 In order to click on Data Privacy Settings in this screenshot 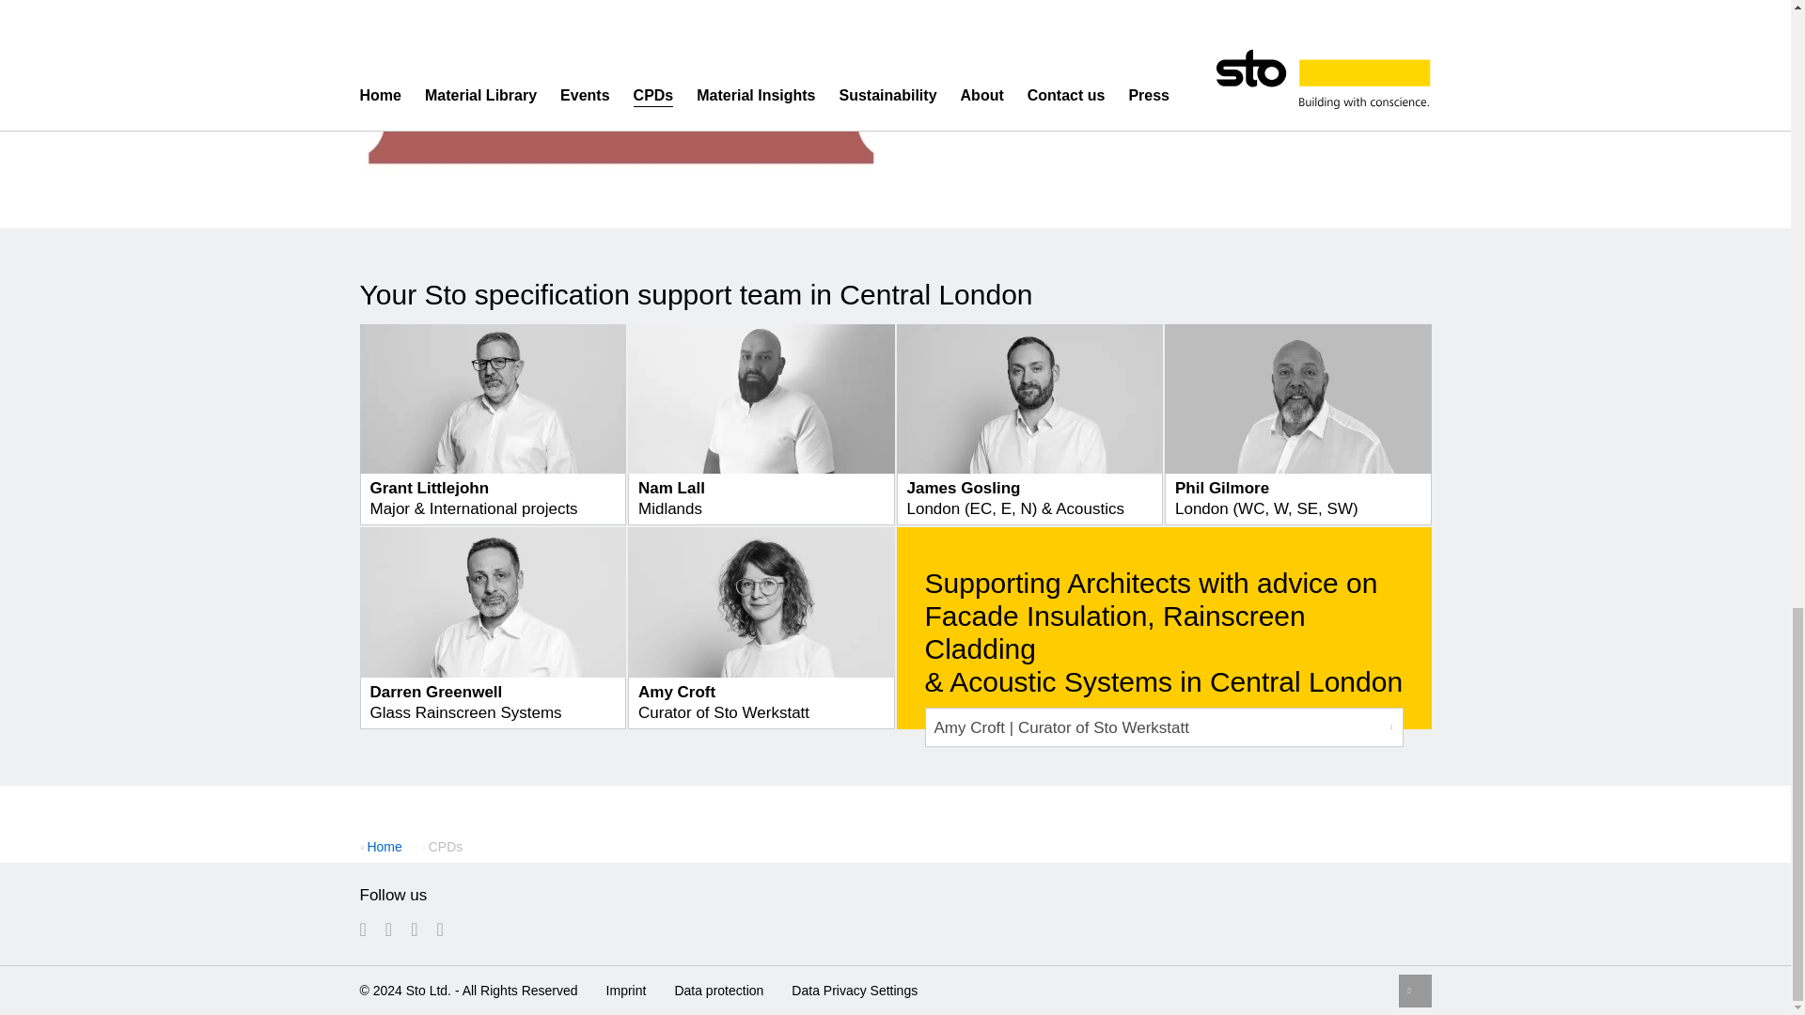, I will do `click(854, 989)`.